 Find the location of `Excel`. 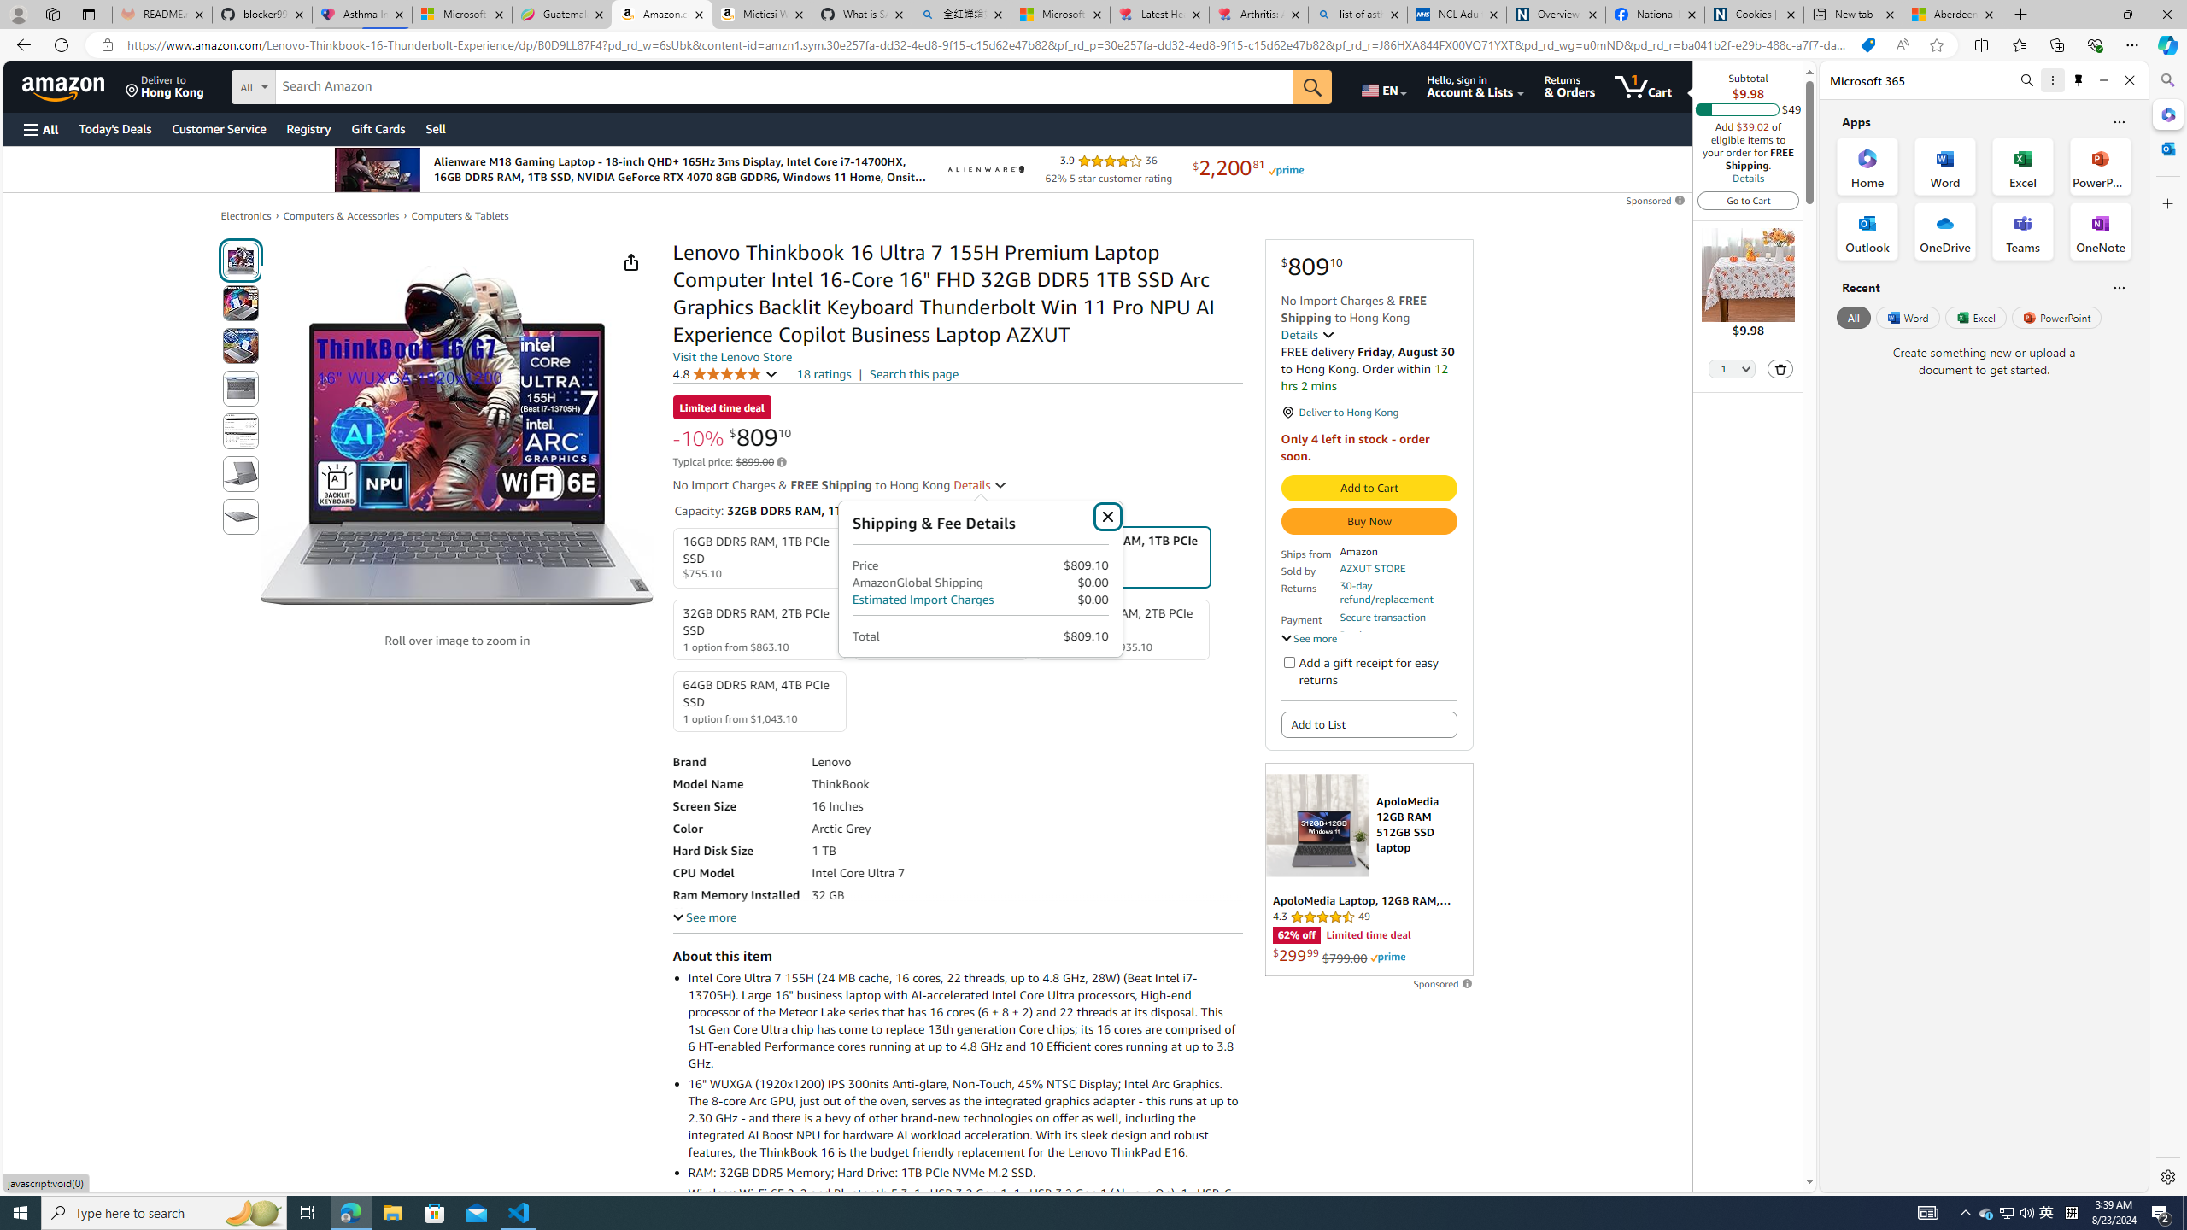

Excel is located at coordinates (1975, 317).